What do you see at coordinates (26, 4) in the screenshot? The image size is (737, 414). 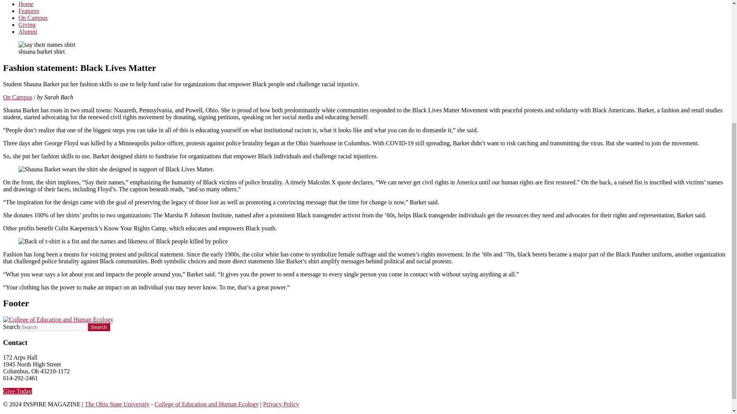 I see `Home` at bounding box center [26, 4].